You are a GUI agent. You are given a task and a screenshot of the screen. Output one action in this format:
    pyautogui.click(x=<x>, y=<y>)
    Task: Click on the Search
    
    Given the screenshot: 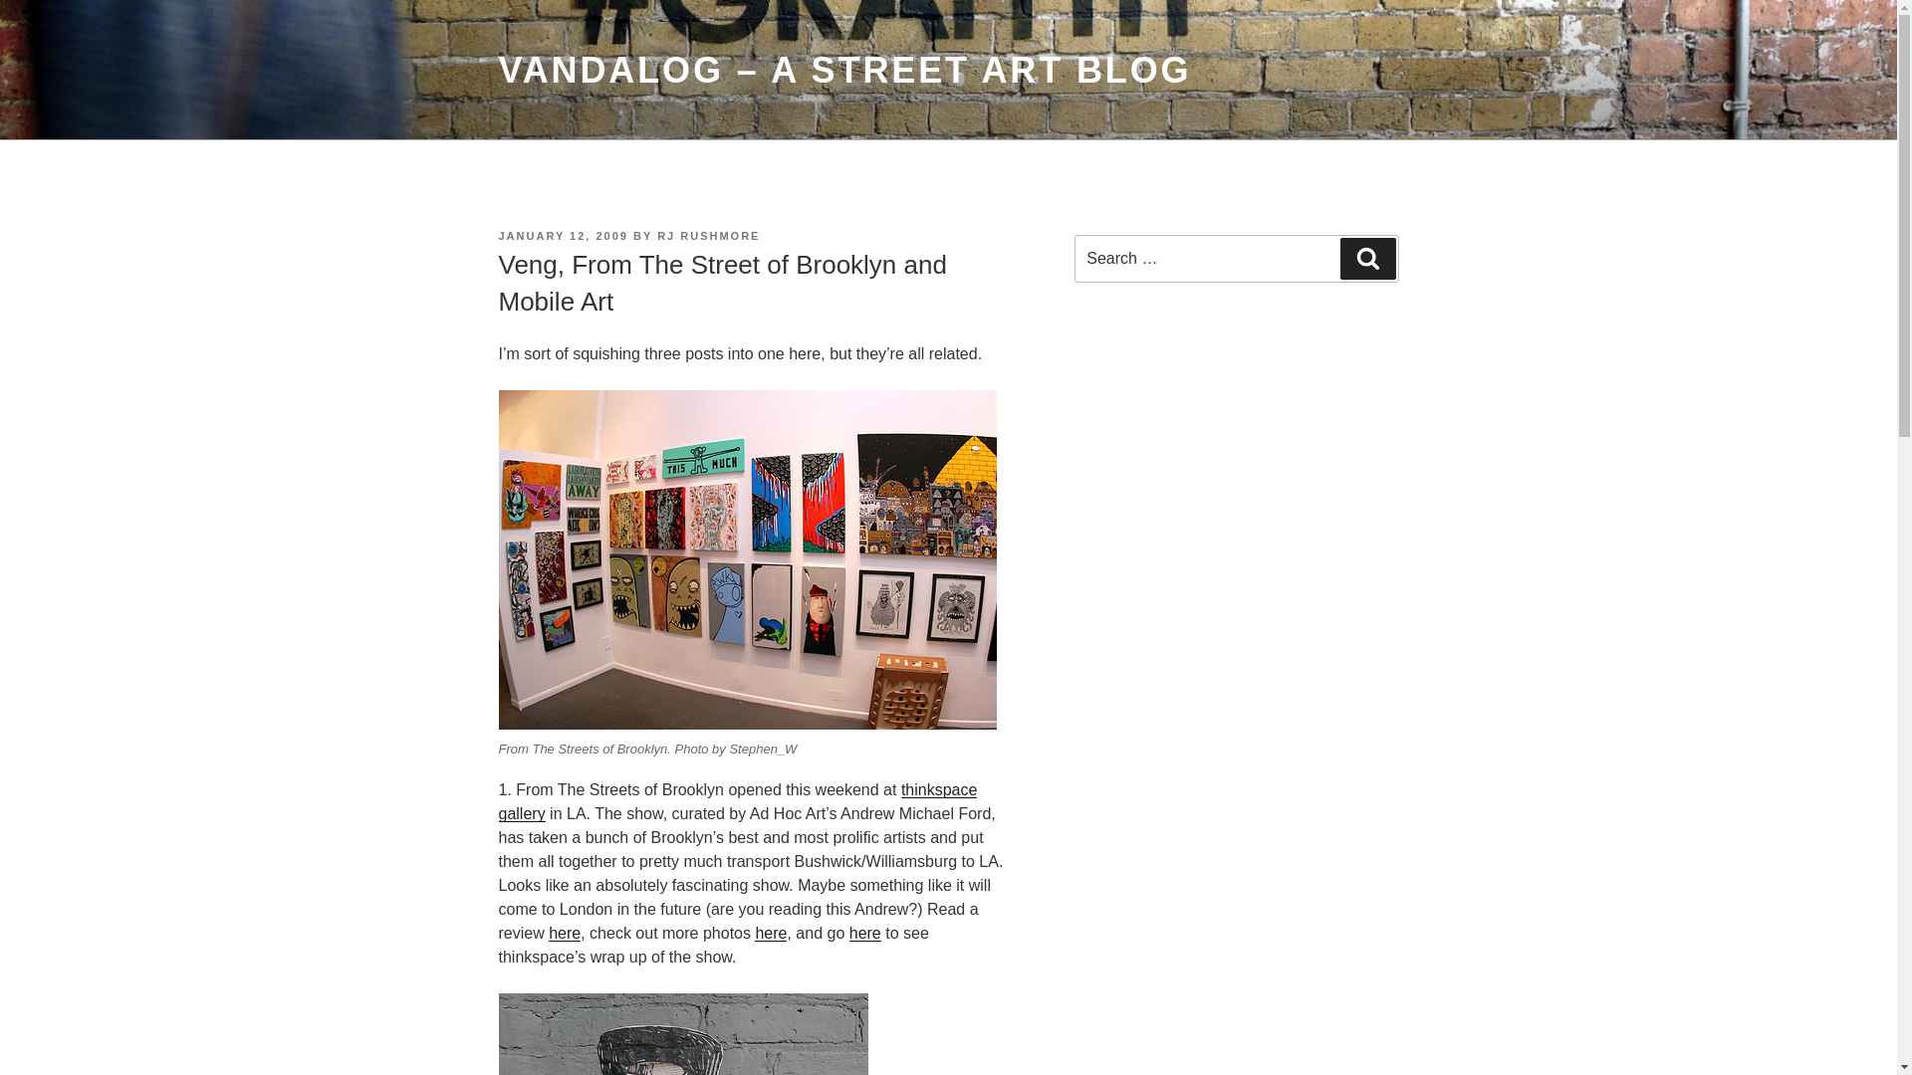 What is the action you would take?
    pyautogui.click(x=1367, y=258)
    